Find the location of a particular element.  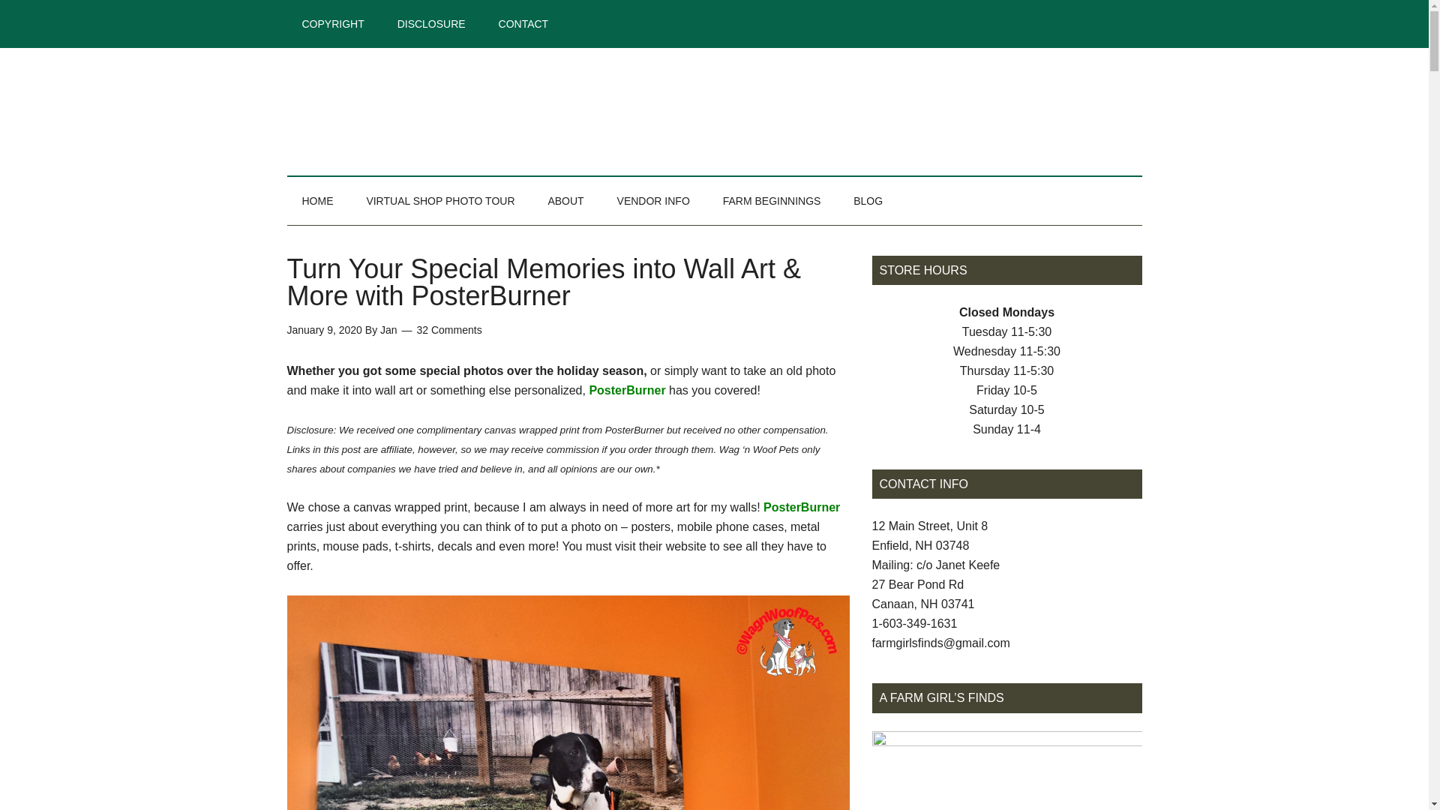

ABOUT is located at coordinates (565, 201).